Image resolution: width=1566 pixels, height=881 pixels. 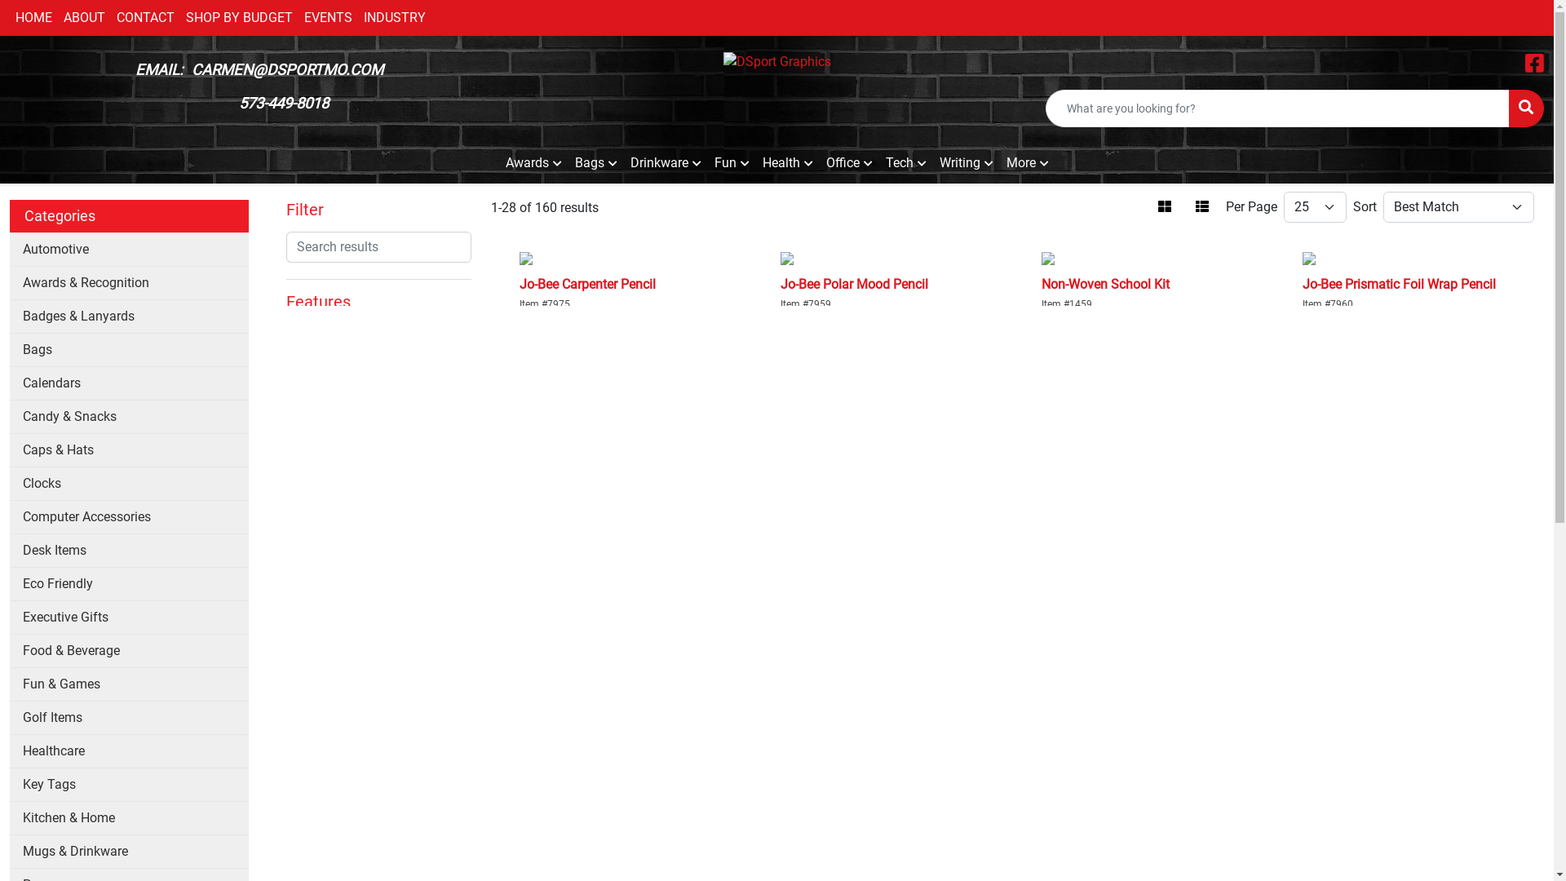 What do you see at coordinates (906, 245) in the screenshot?
I see `subpage` at bounding box center [906, 245].